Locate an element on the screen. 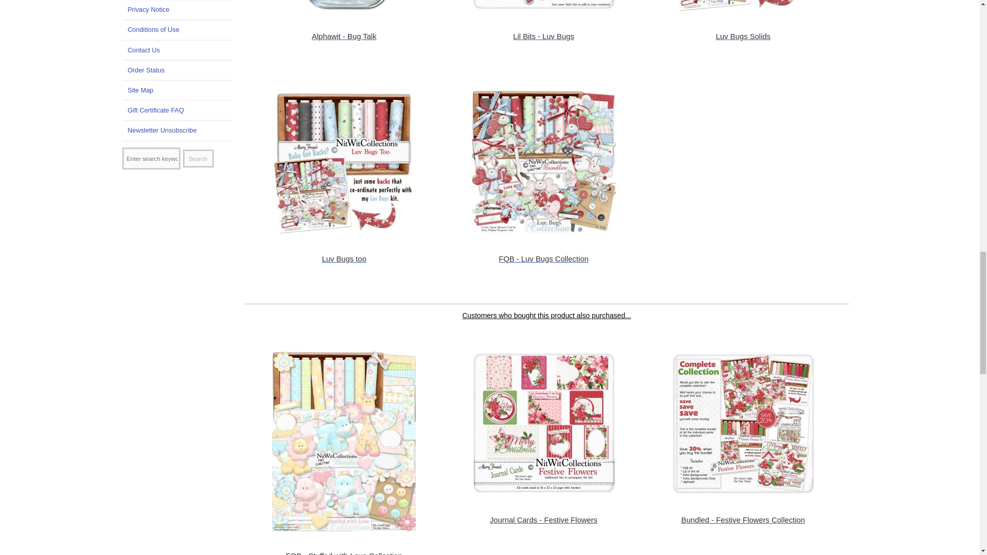  Conditions of Use is located at coordinates (178, 29).